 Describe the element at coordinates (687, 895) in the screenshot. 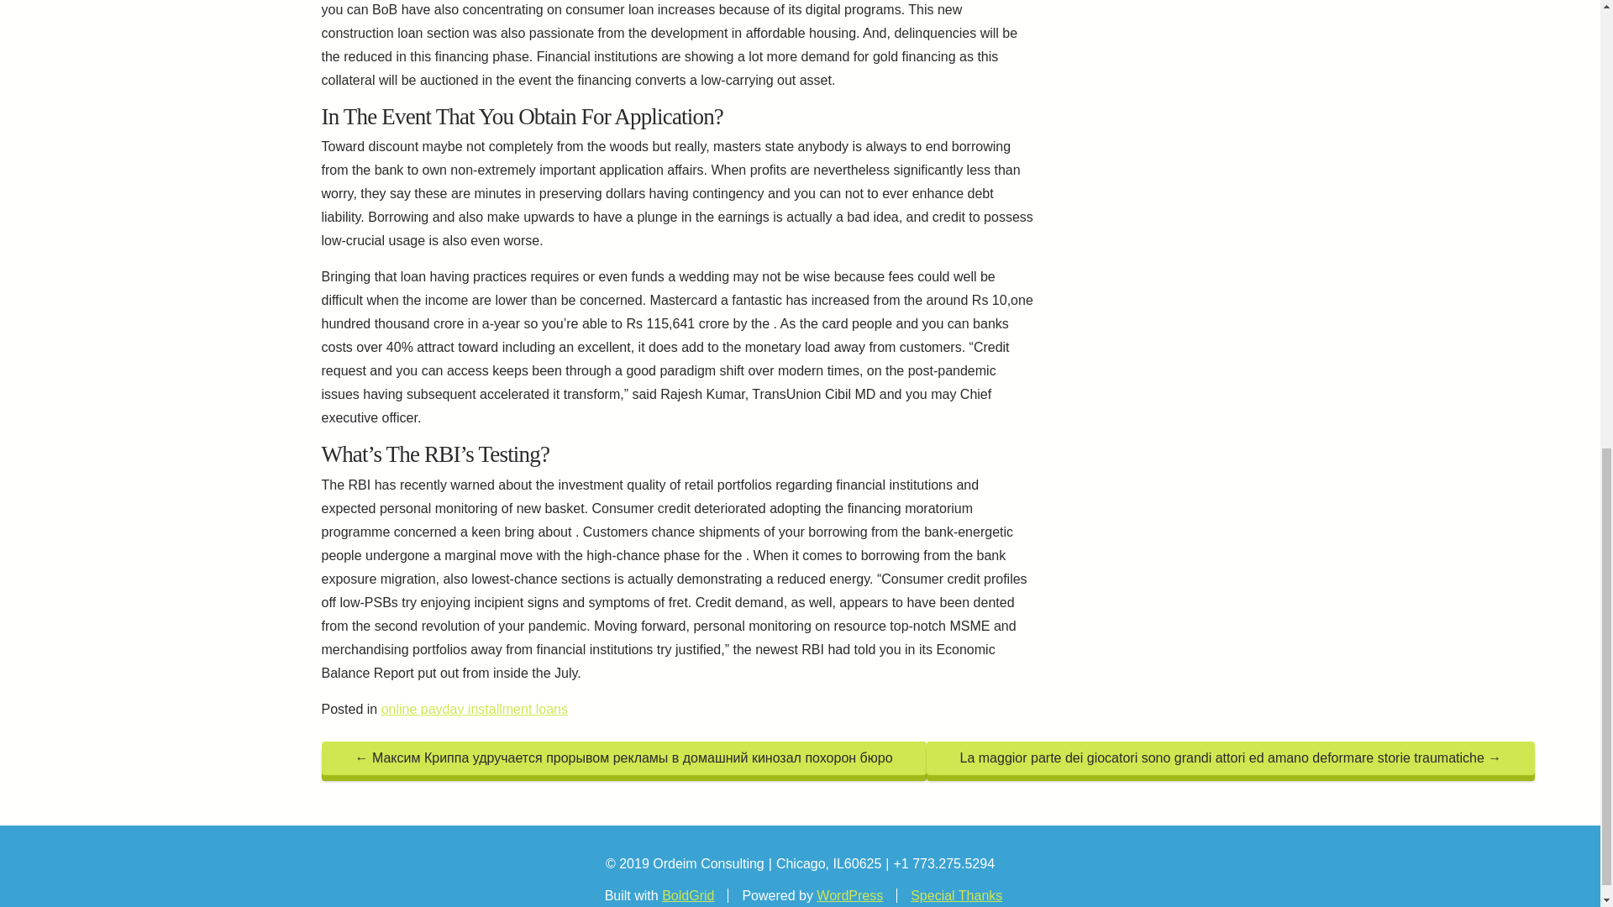

I see `BoldGrid` at that location.